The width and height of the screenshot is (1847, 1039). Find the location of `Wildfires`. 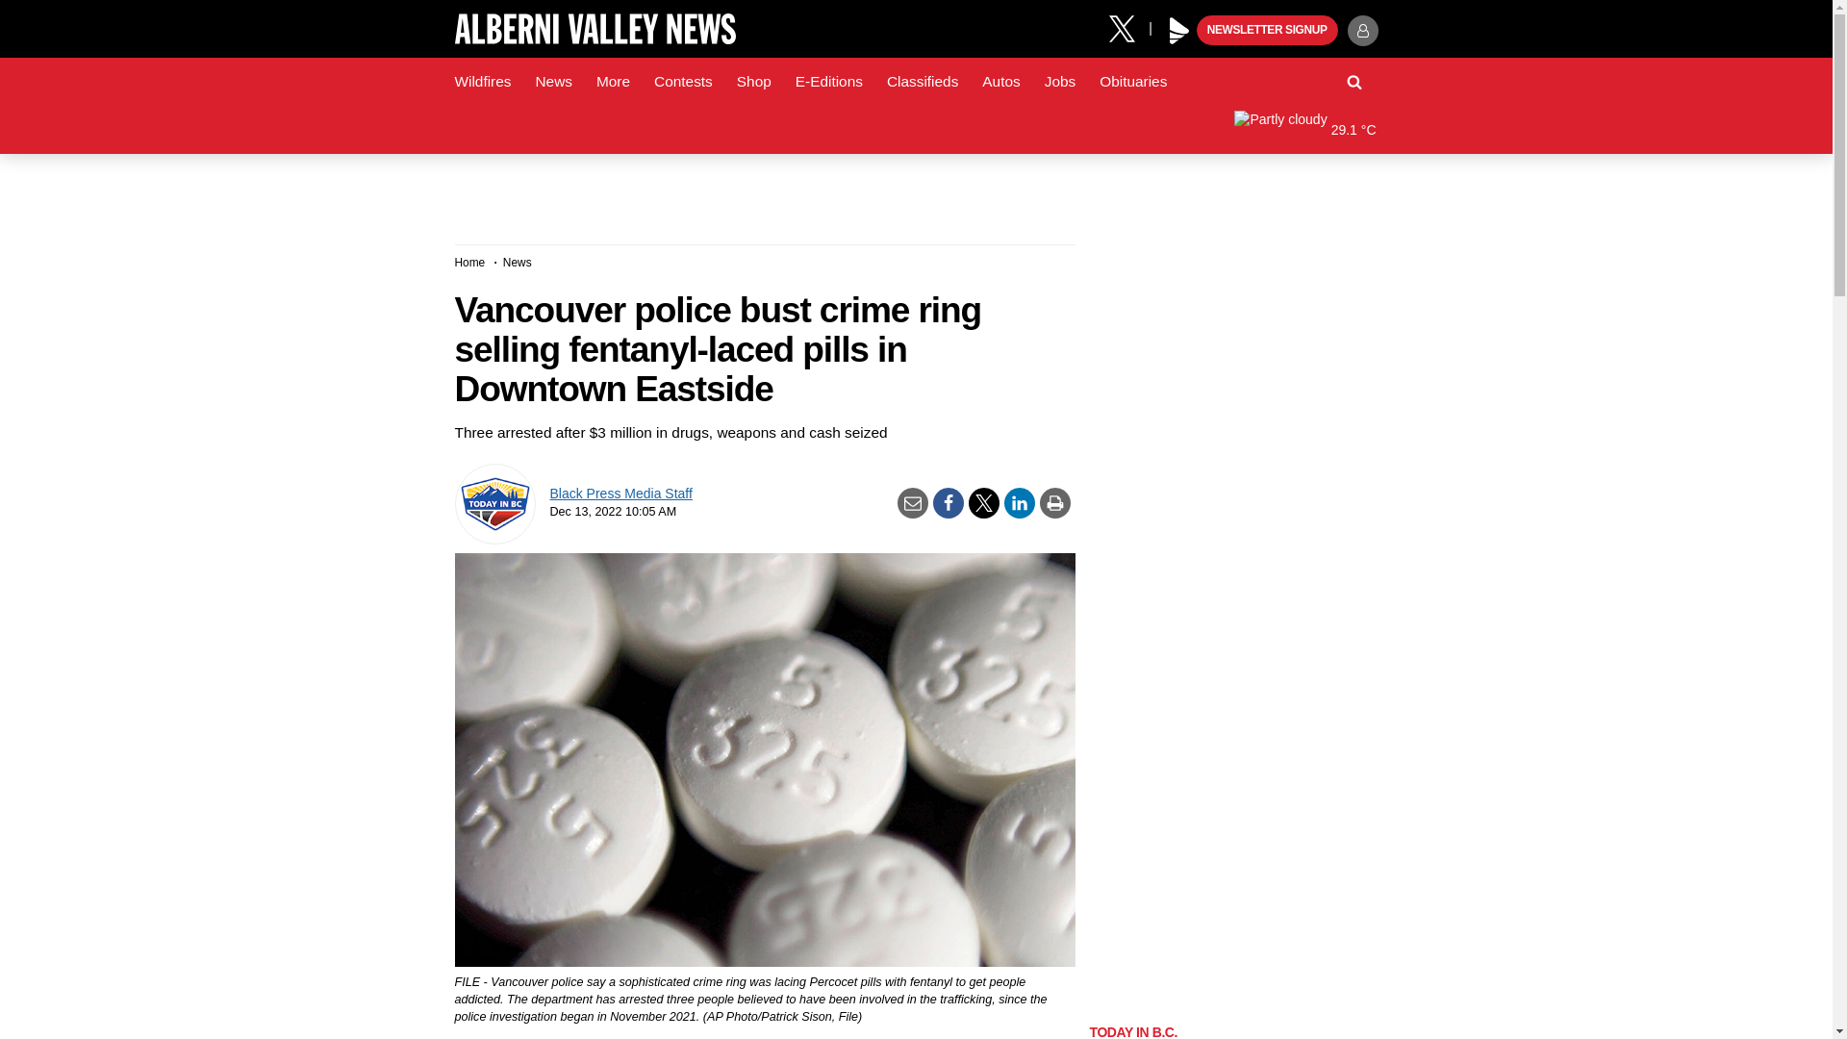

Wildfires is located at coordinates (483, 82).